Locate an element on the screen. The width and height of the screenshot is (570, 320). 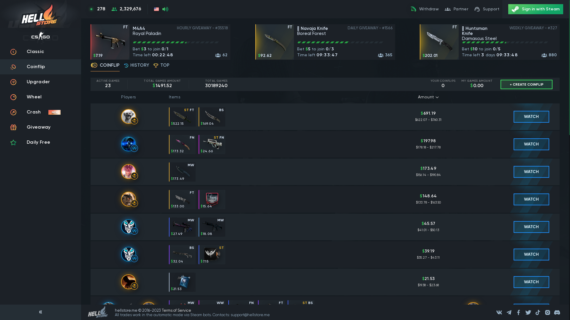
Withdraw is located at coordinates (425, 9).